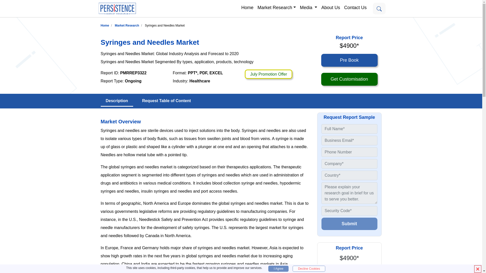 This screenshot has height=273, width=486. Describe the element at coordinates (379, 9) in the screenshot. I see `Search` at that location.